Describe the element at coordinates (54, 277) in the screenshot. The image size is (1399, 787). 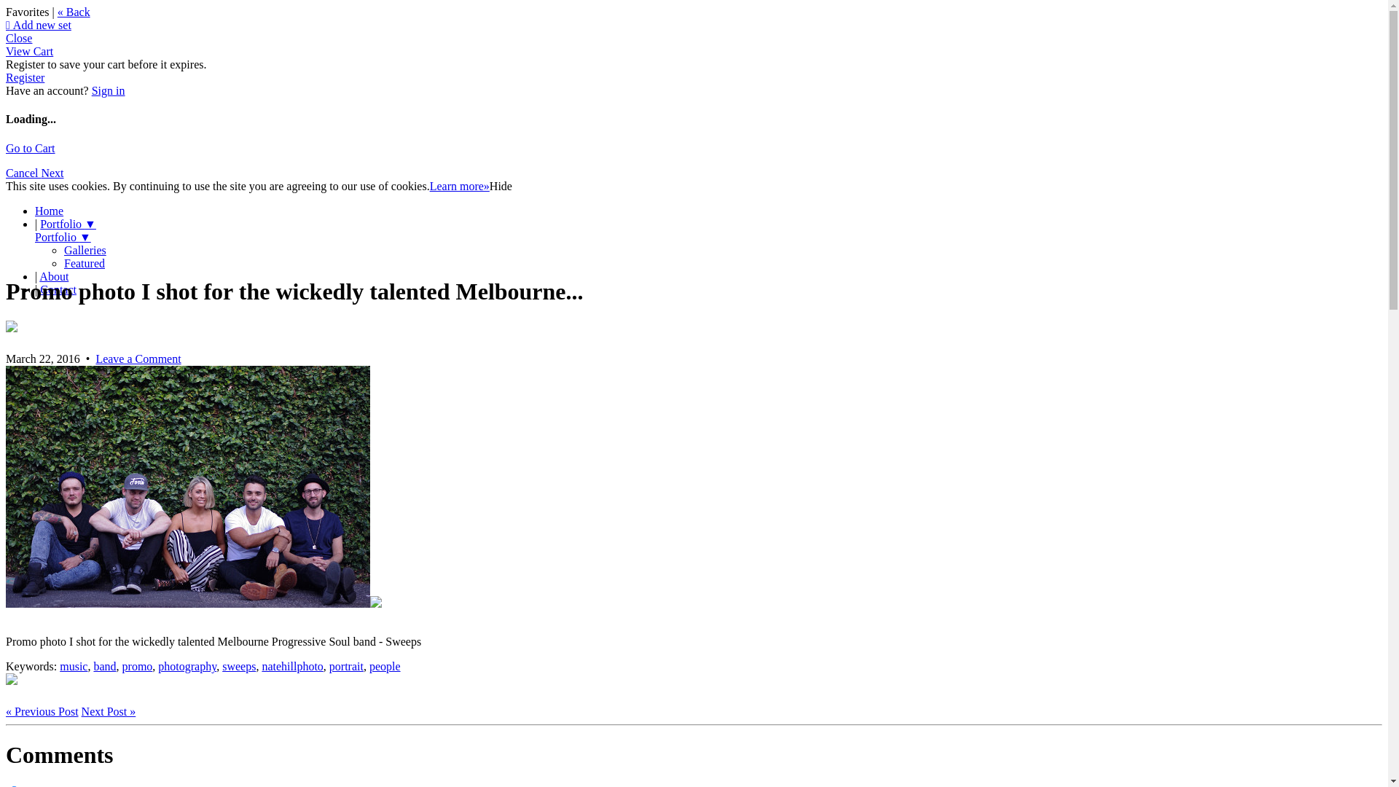
I see `About` at that location.